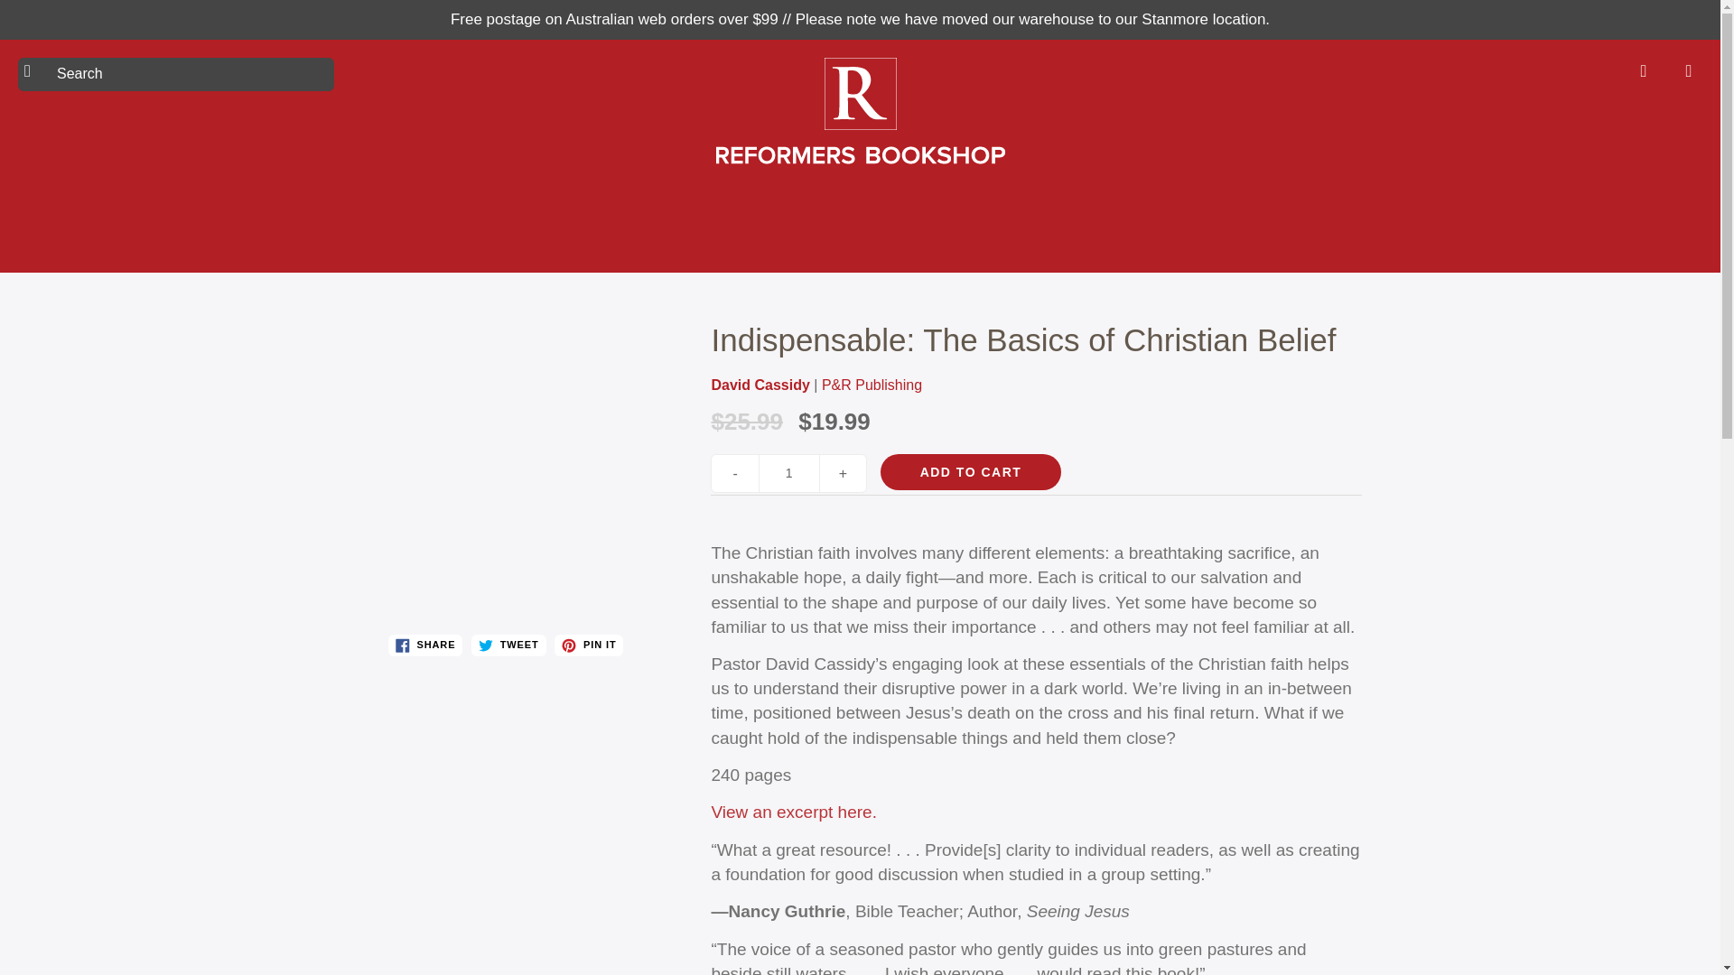  Describe the element at coordinates (425, 645) in the screenshot. I see `Share on Facebook` at that location.